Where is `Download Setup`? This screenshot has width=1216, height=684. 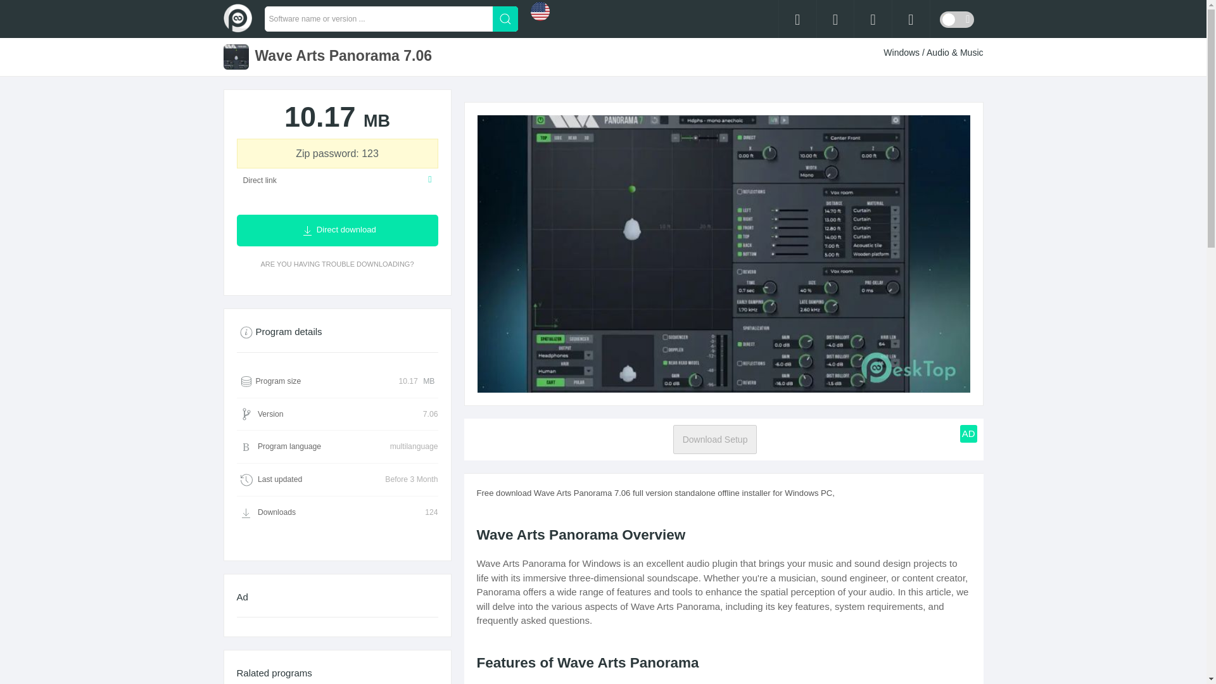
Download Setup is located at coordinates (716, 439).